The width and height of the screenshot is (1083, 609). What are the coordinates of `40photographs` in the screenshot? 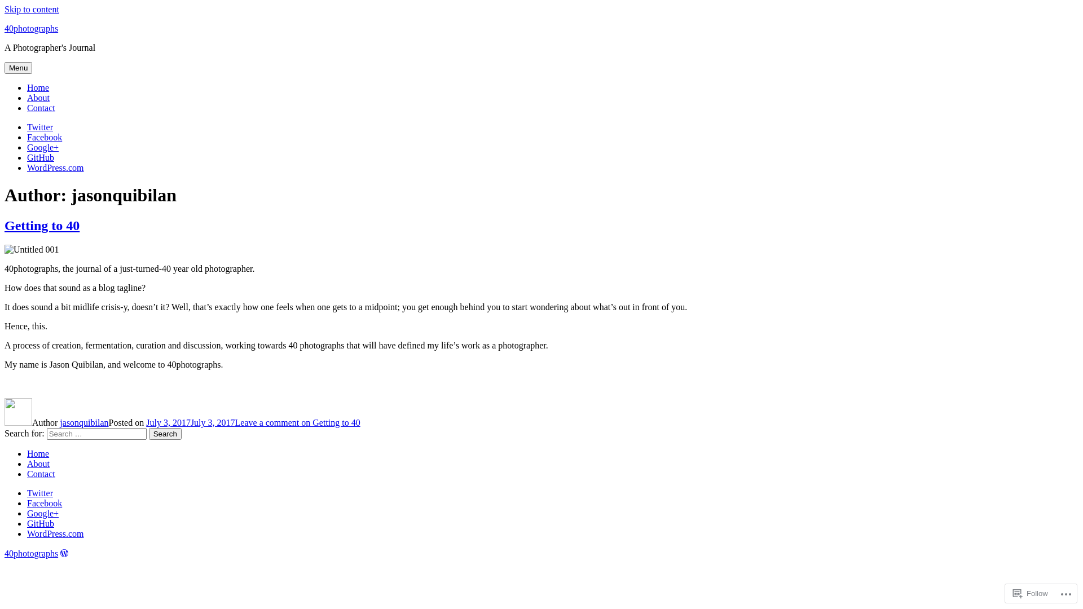 It's located at (32, 28).